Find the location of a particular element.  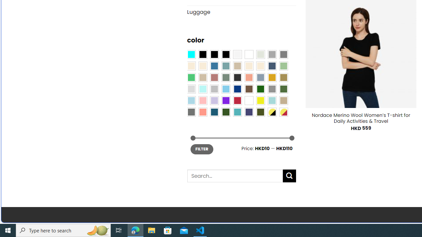

Silver is located at coordinates (214, 89).